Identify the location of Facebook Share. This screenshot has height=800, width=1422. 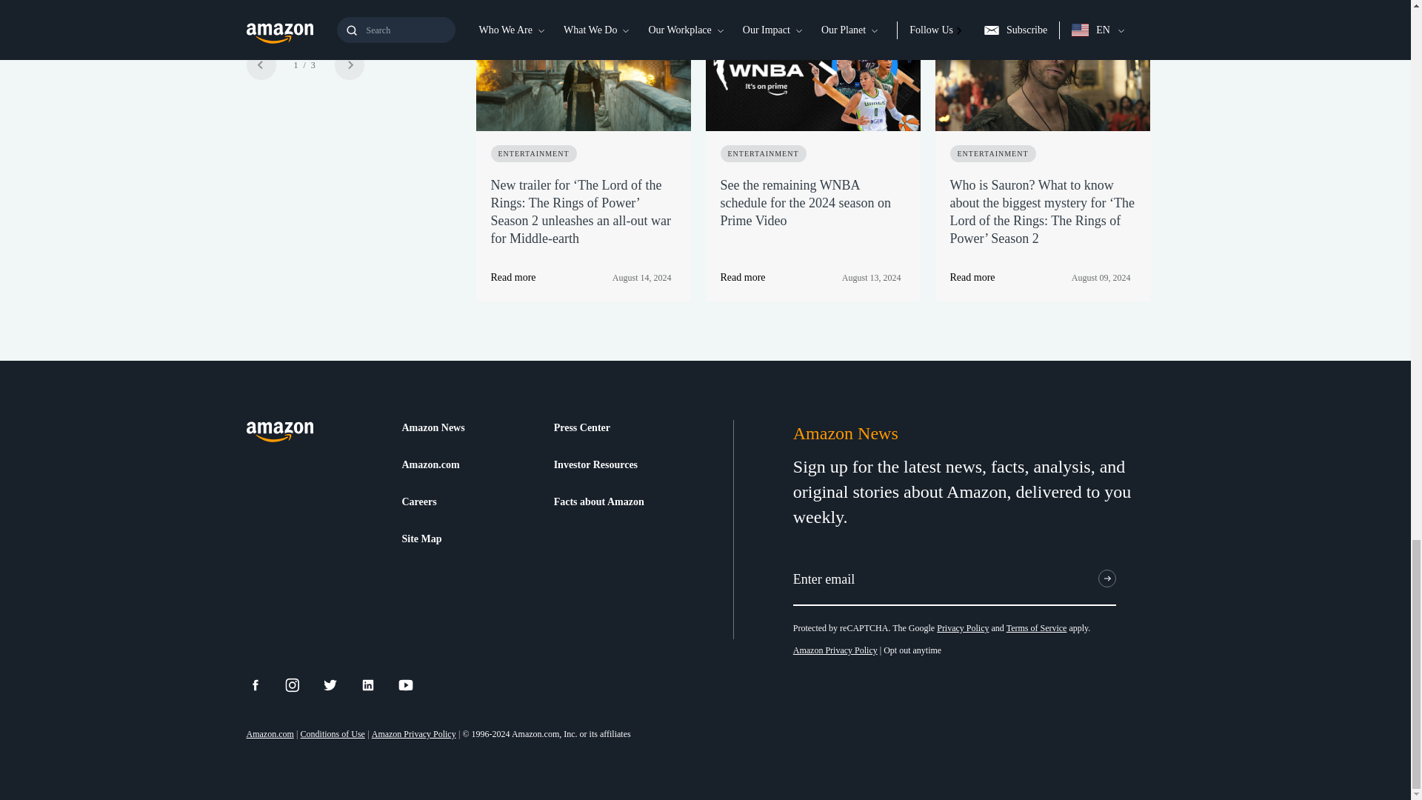
(264, 684).